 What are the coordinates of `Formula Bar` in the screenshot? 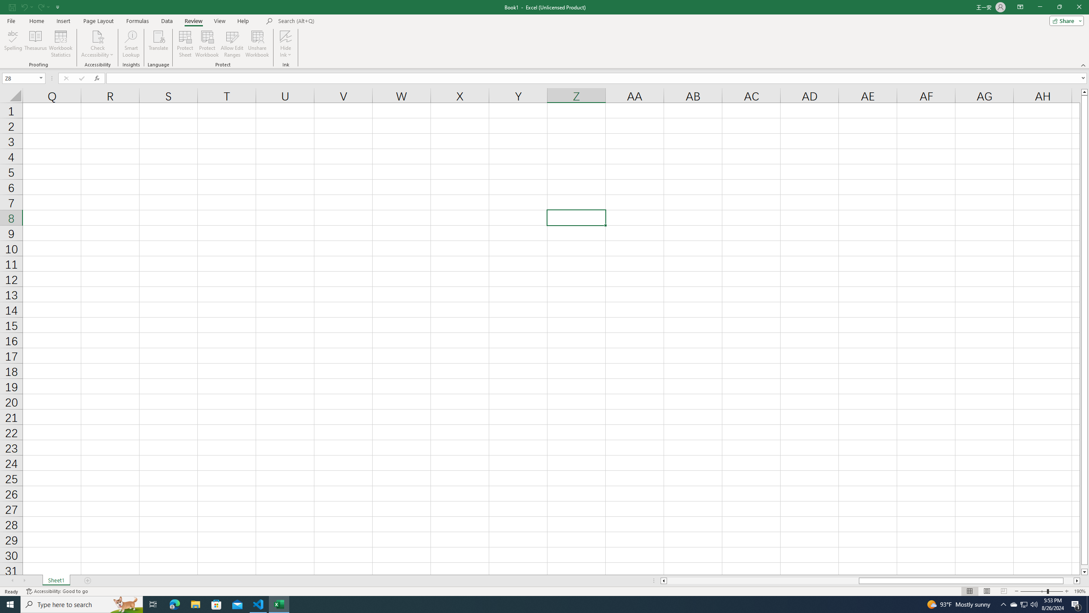 It's located at (597, 78).